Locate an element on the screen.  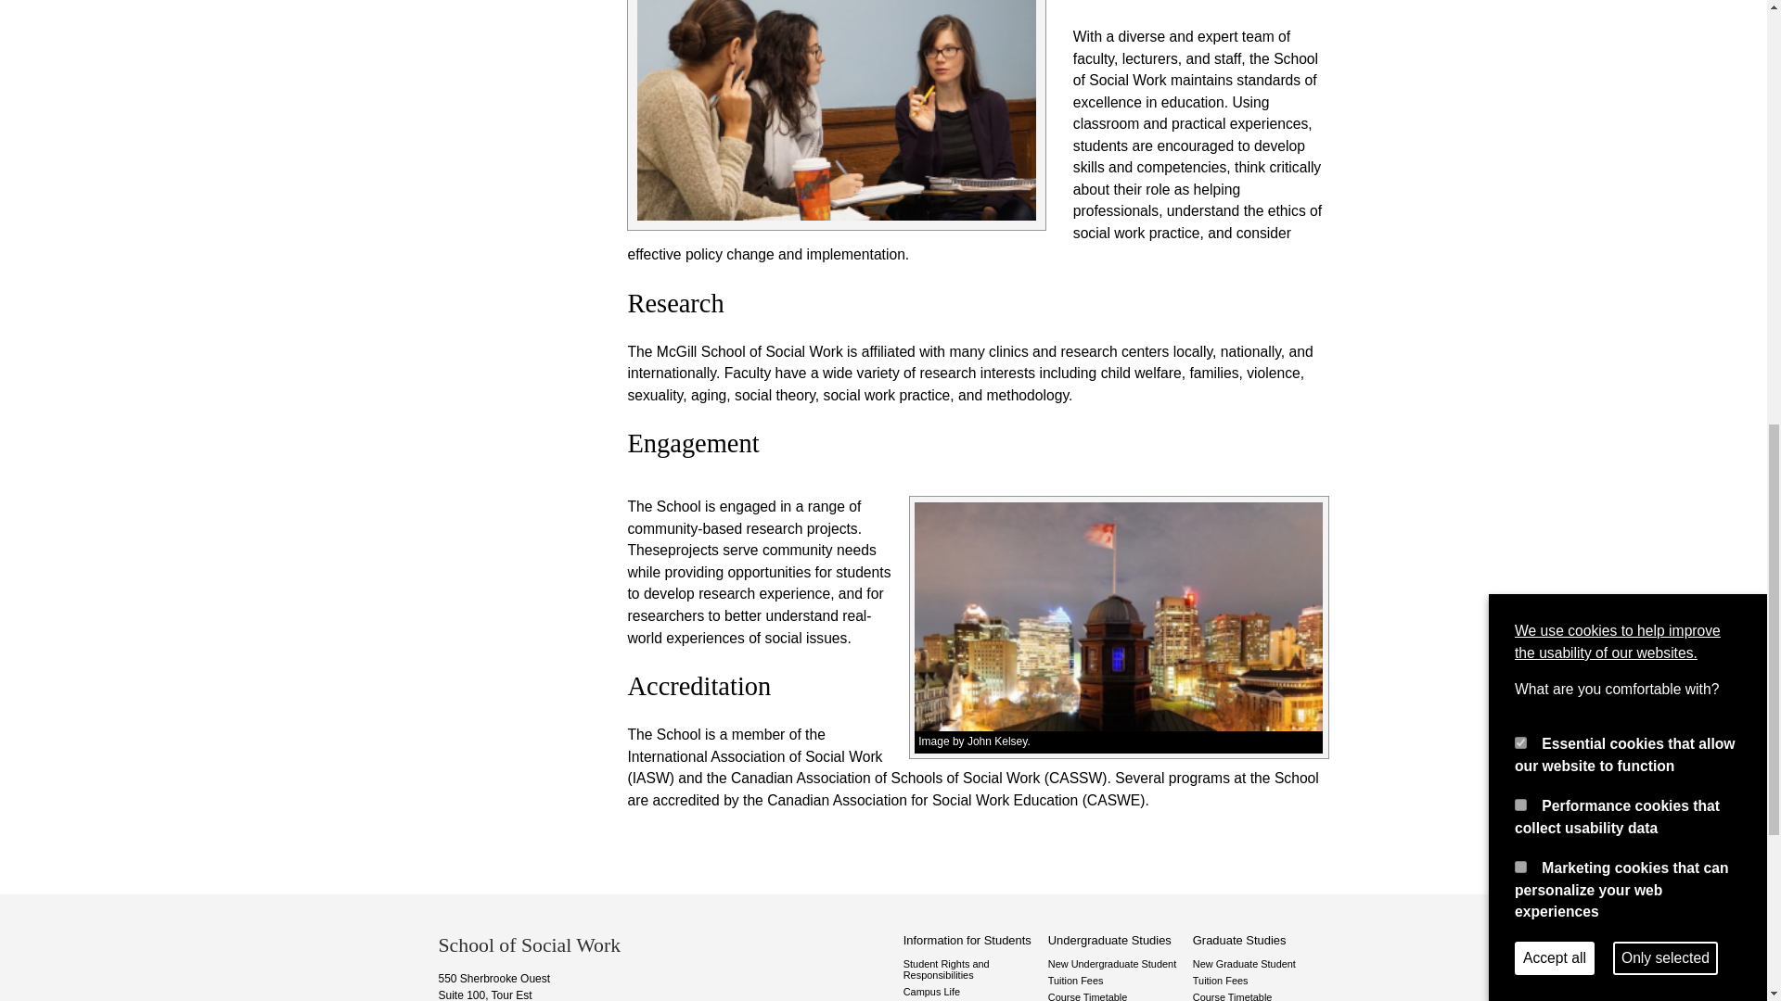
Information for Students is located at coordinates (971, 940).